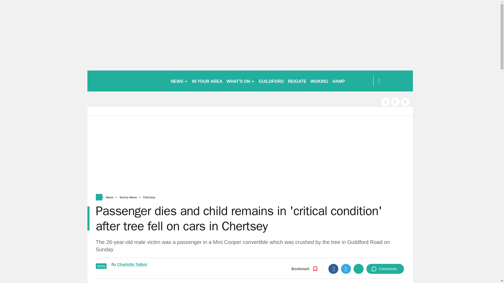  What do you see at coordinates (345, 81) in the screenshot?
I see `HAMPSHIRE` at bounding box center [345, 81].